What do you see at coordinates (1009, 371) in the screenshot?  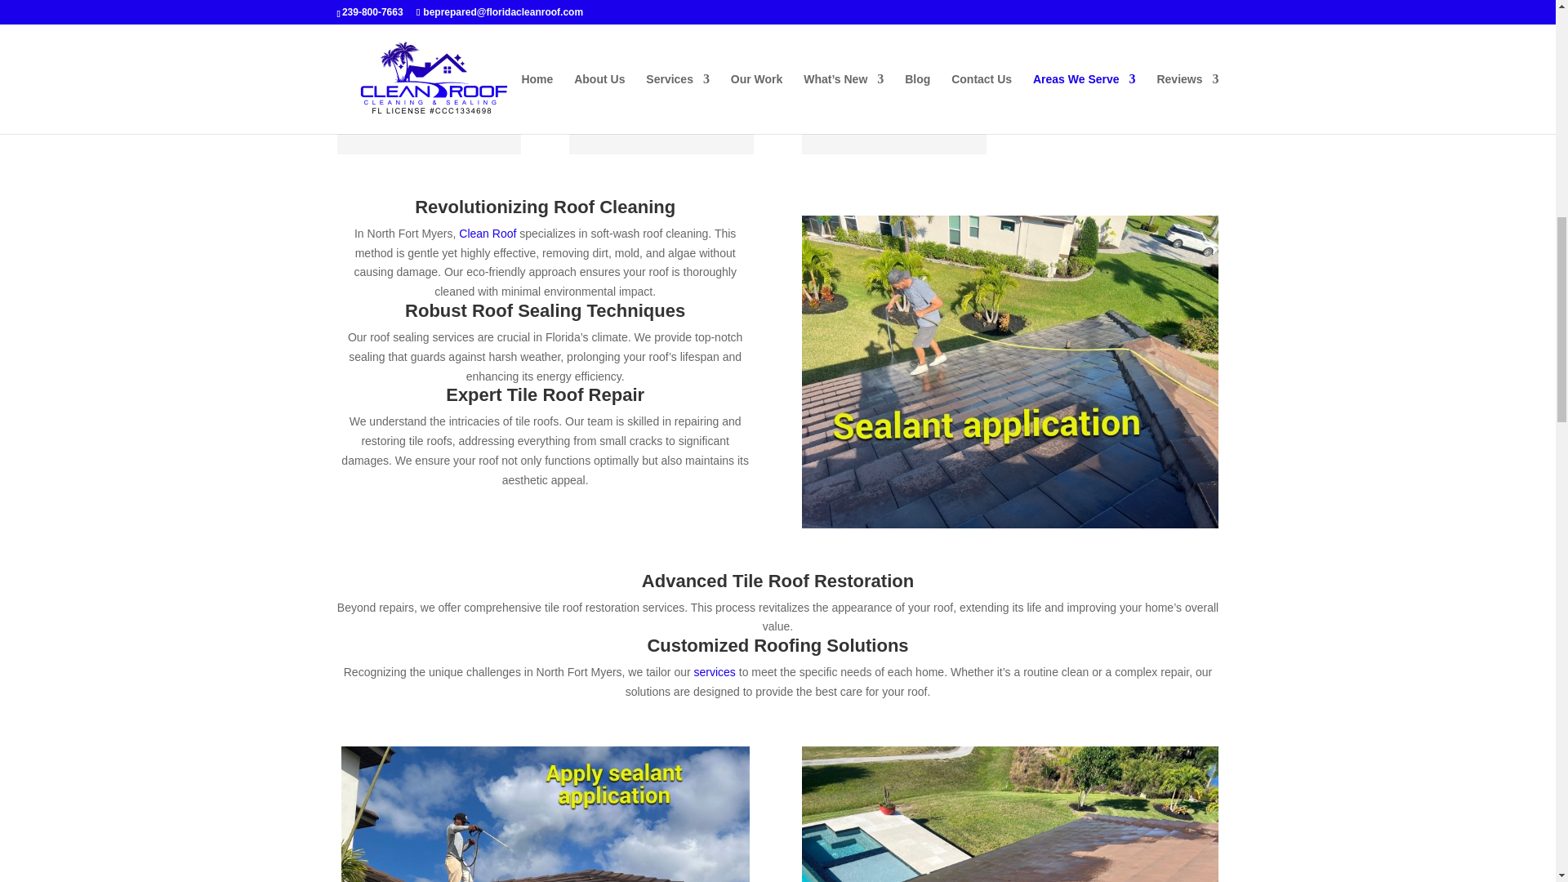 I see `Sealant Application` at bounding box center [1009, 371].